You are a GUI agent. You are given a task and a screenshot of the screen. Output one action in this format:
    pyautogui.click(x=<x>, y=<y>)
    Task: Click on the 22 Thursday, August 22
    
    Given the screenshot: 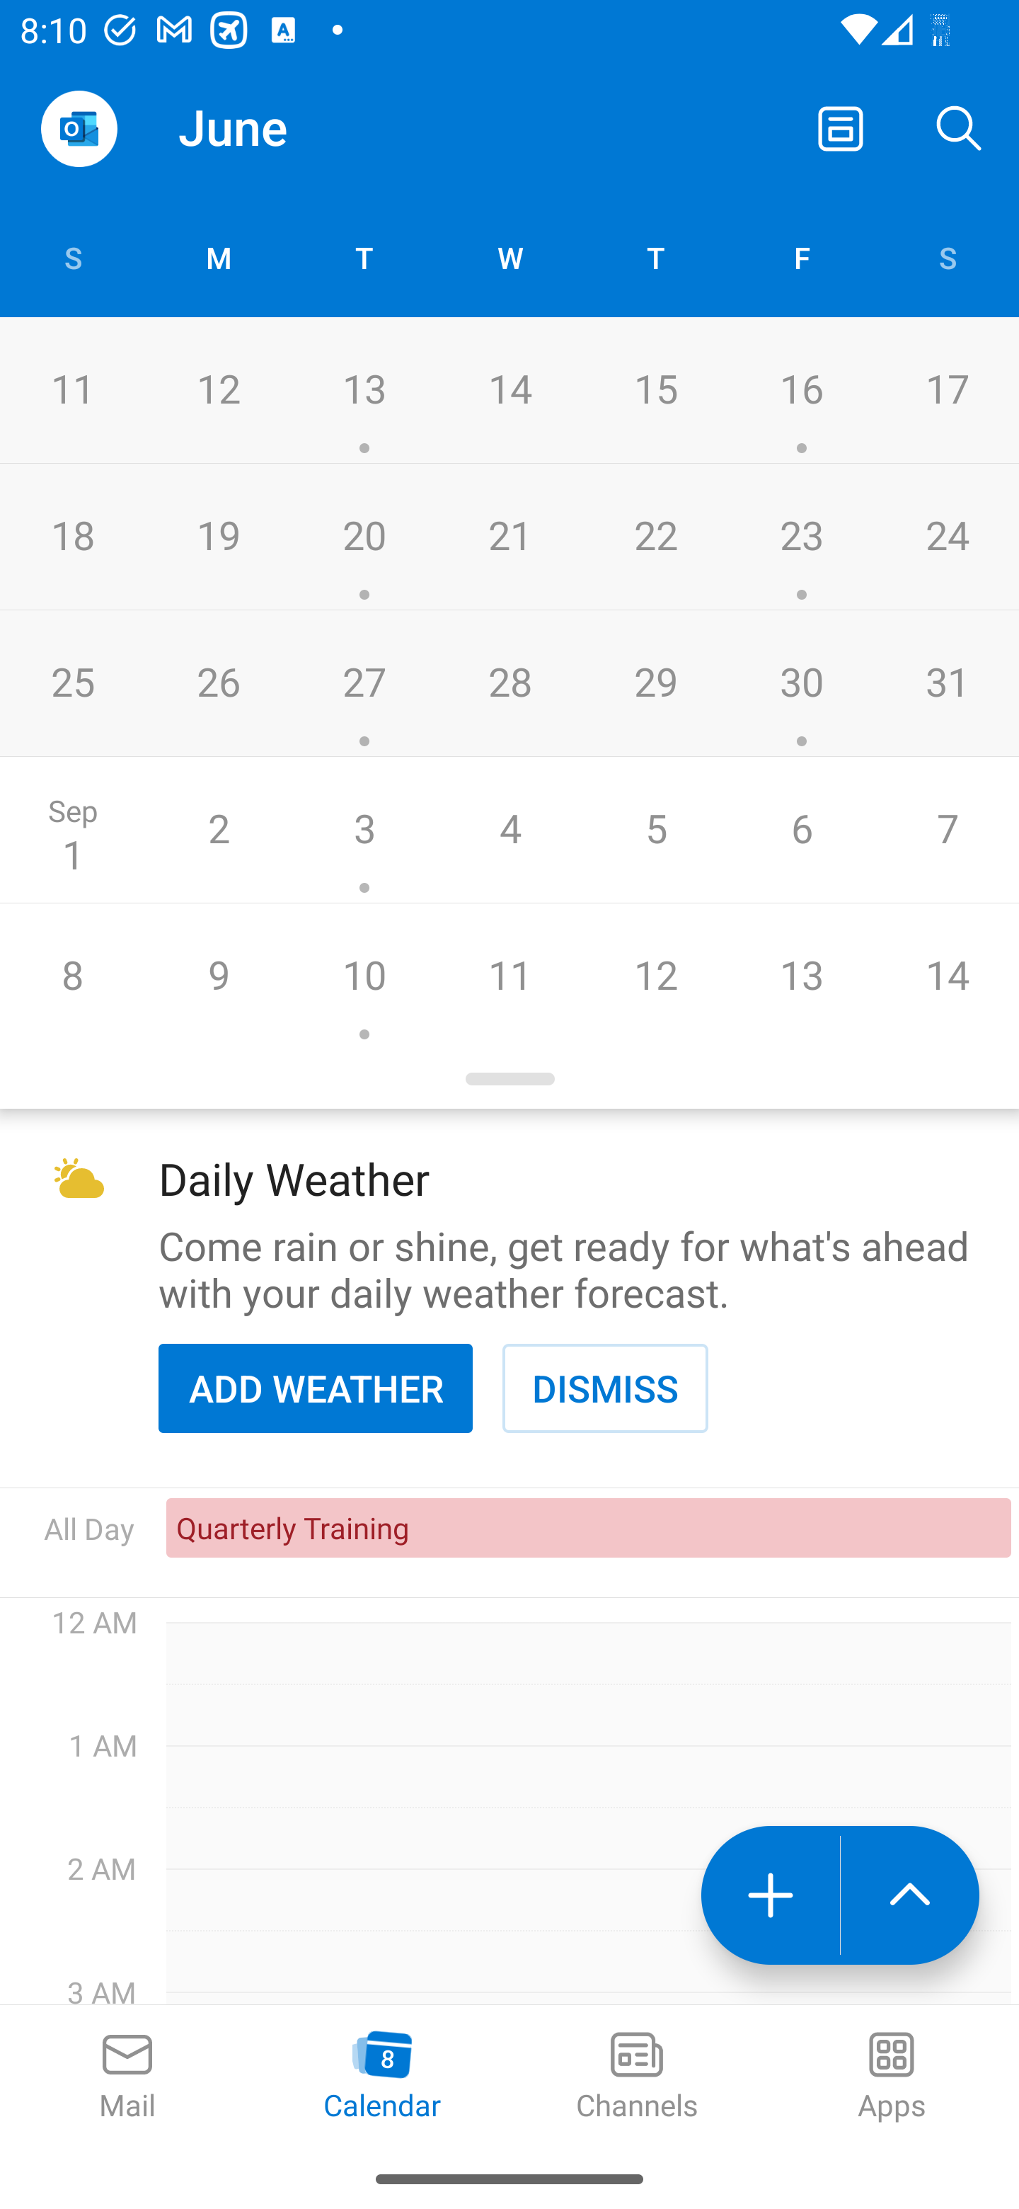 What is the action you would take?
    pyautogui.click(x=655, y=537)
    